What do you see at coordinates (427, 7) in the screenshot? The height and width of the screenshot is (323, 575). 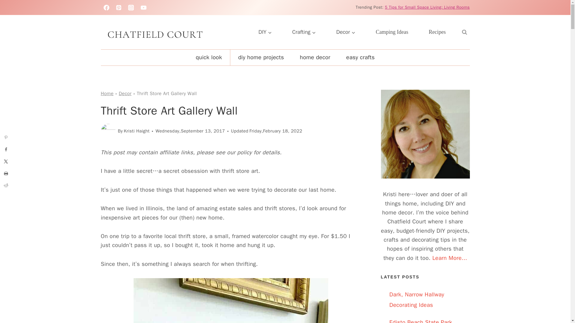 I see `5 Tips for Small Space Living: Living Rooms` at bounding box center [427, 7].